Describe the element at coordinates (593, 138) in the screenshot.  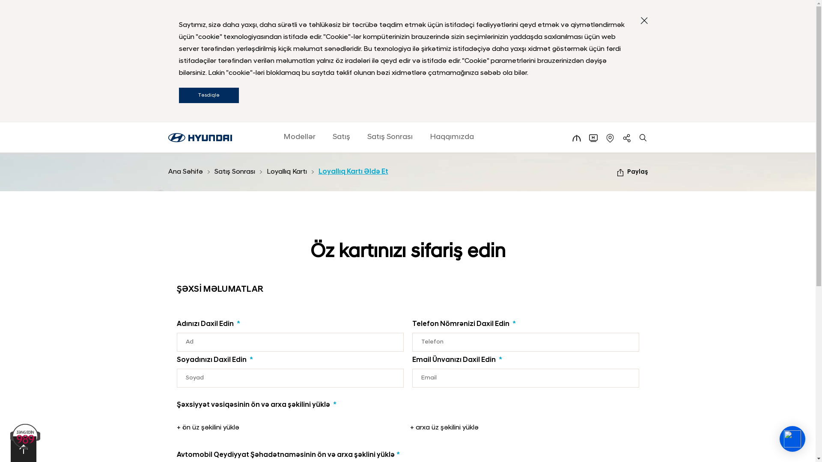
I see `Hyundai Tv` at that location.